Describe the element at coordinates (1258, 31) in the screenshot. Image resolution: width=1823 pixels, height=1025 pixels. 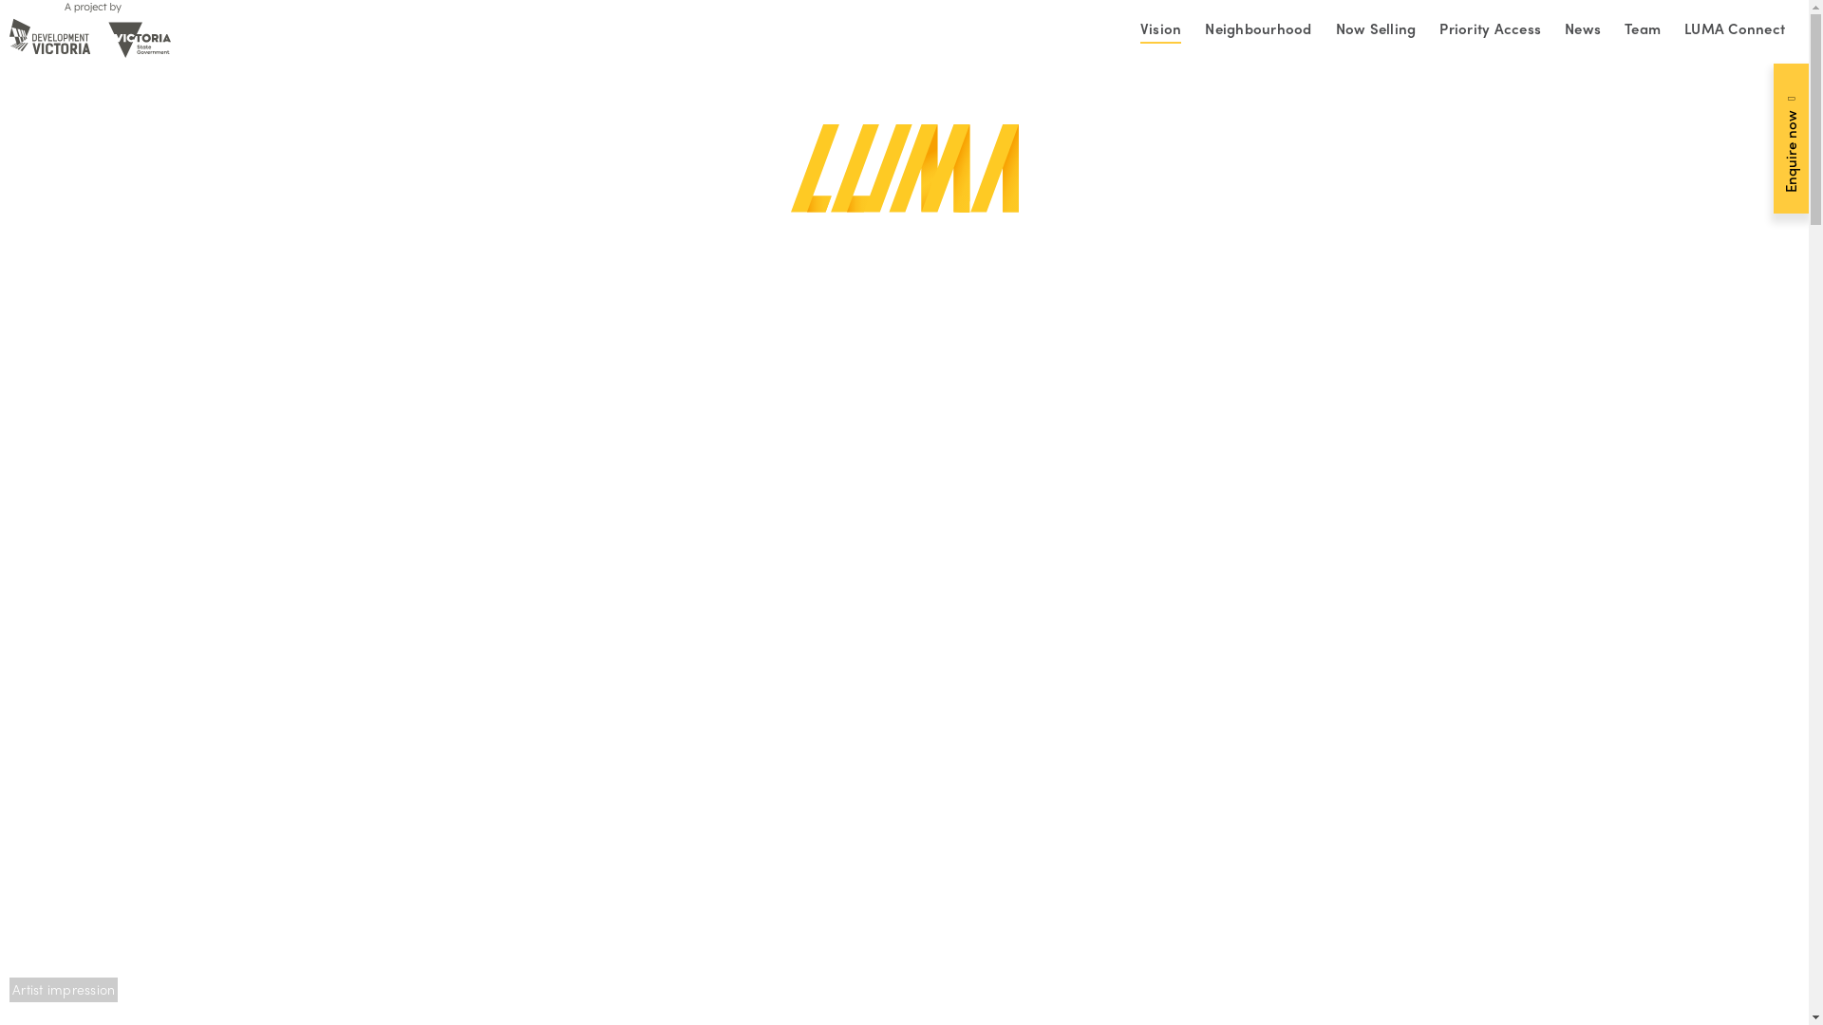
I see `Neighbourhood` at that location.